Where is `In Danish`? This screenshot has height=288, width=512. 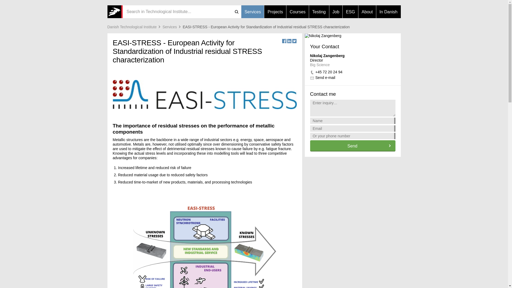
In Danish is located at coordinates (389, 12).